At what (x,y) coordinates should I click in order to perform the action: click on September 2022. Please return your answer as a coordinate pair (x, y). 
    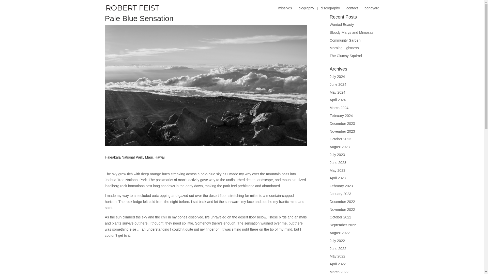
    Looking at the image, I should click on (343, 225).